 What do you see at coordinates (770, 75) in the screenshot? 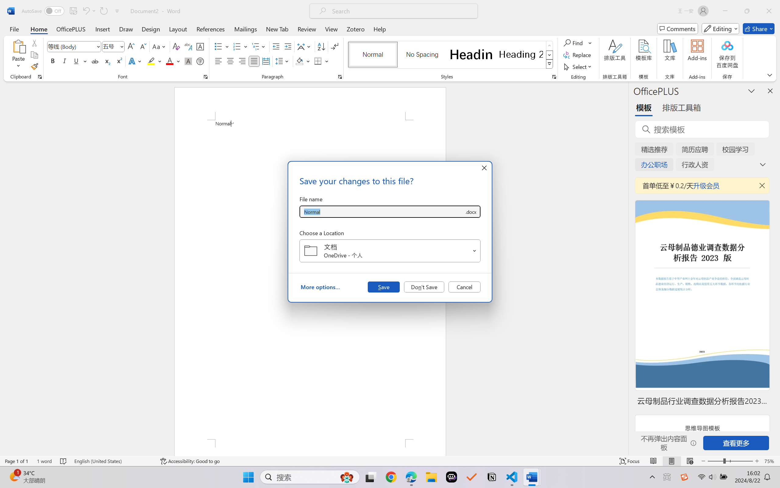
I see `Ribbon Display Options` at bounding box center [770, 75].